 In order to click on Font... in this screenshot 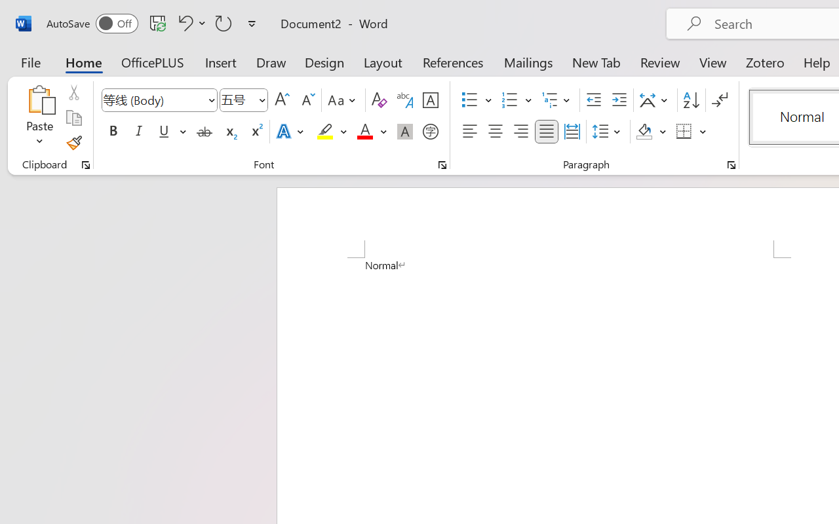, I will do `click(442, 165)`.